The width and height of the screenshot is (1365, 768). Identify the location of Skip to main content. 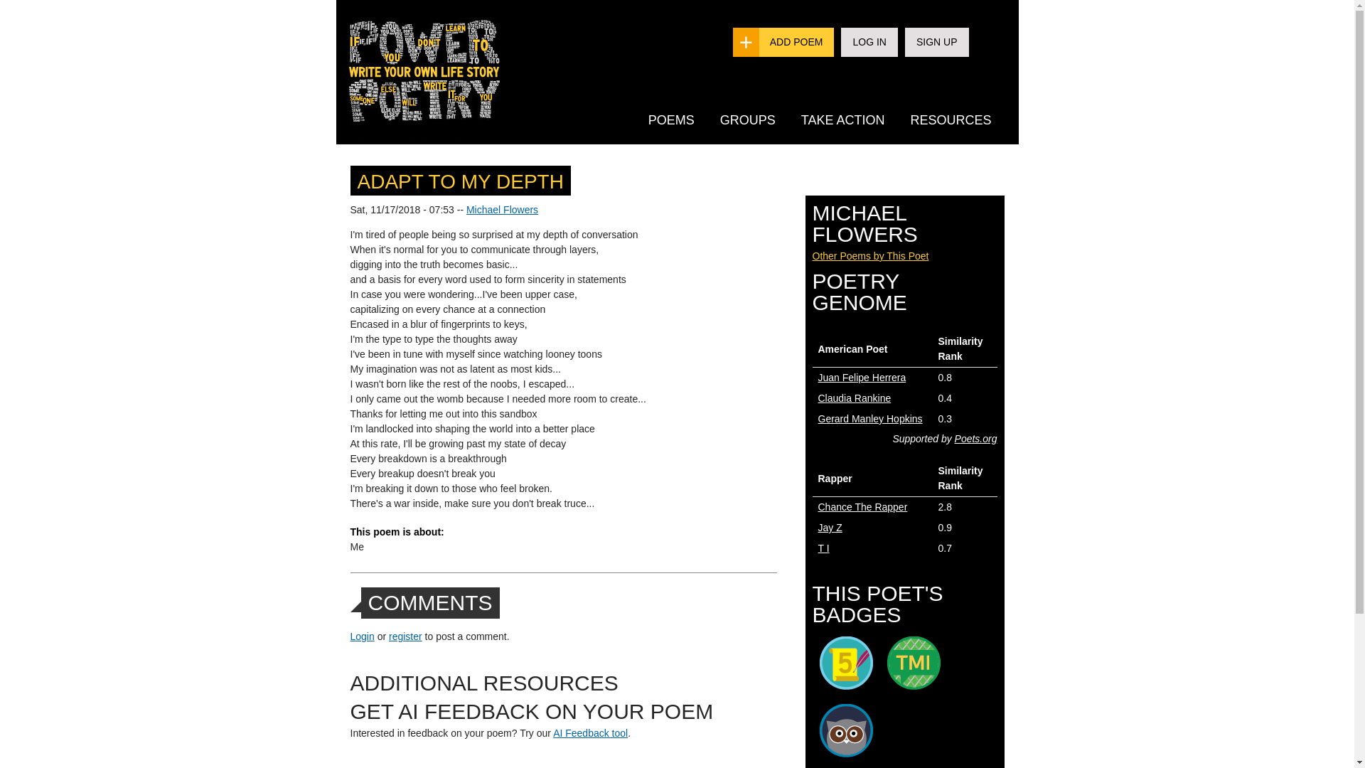
(648, 1).